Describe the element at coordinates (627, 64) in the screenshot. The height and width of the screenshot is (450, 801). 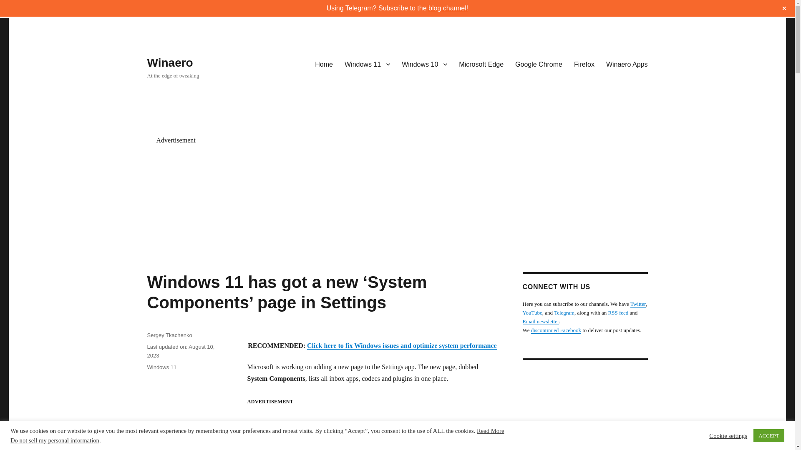
I see `Winaero Apps` at that location.